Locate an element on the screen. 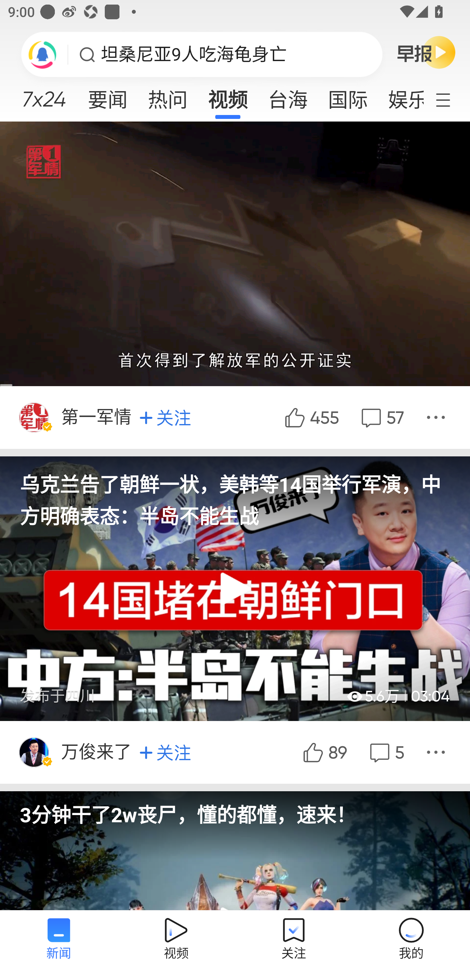 This screenshot has width=470, height=967. 视频 is located at coordinates (228, 96).